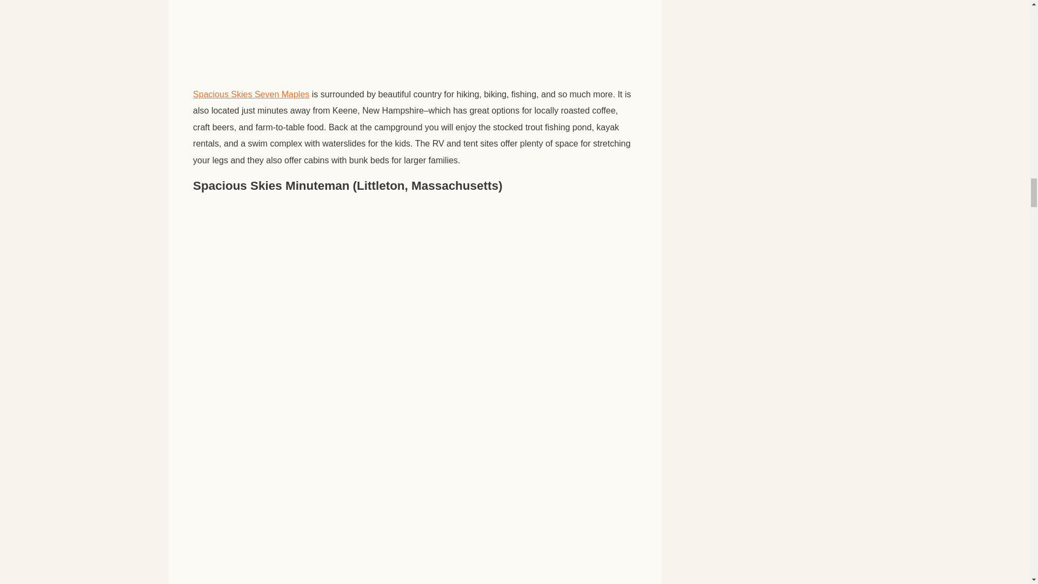 The width and height of the screenshot is (1038, 584). What do you see at coordinates (251, 94) in the screenshot?
I see `Spacious Skies Seven Maples` at bounding box center [251, 94].